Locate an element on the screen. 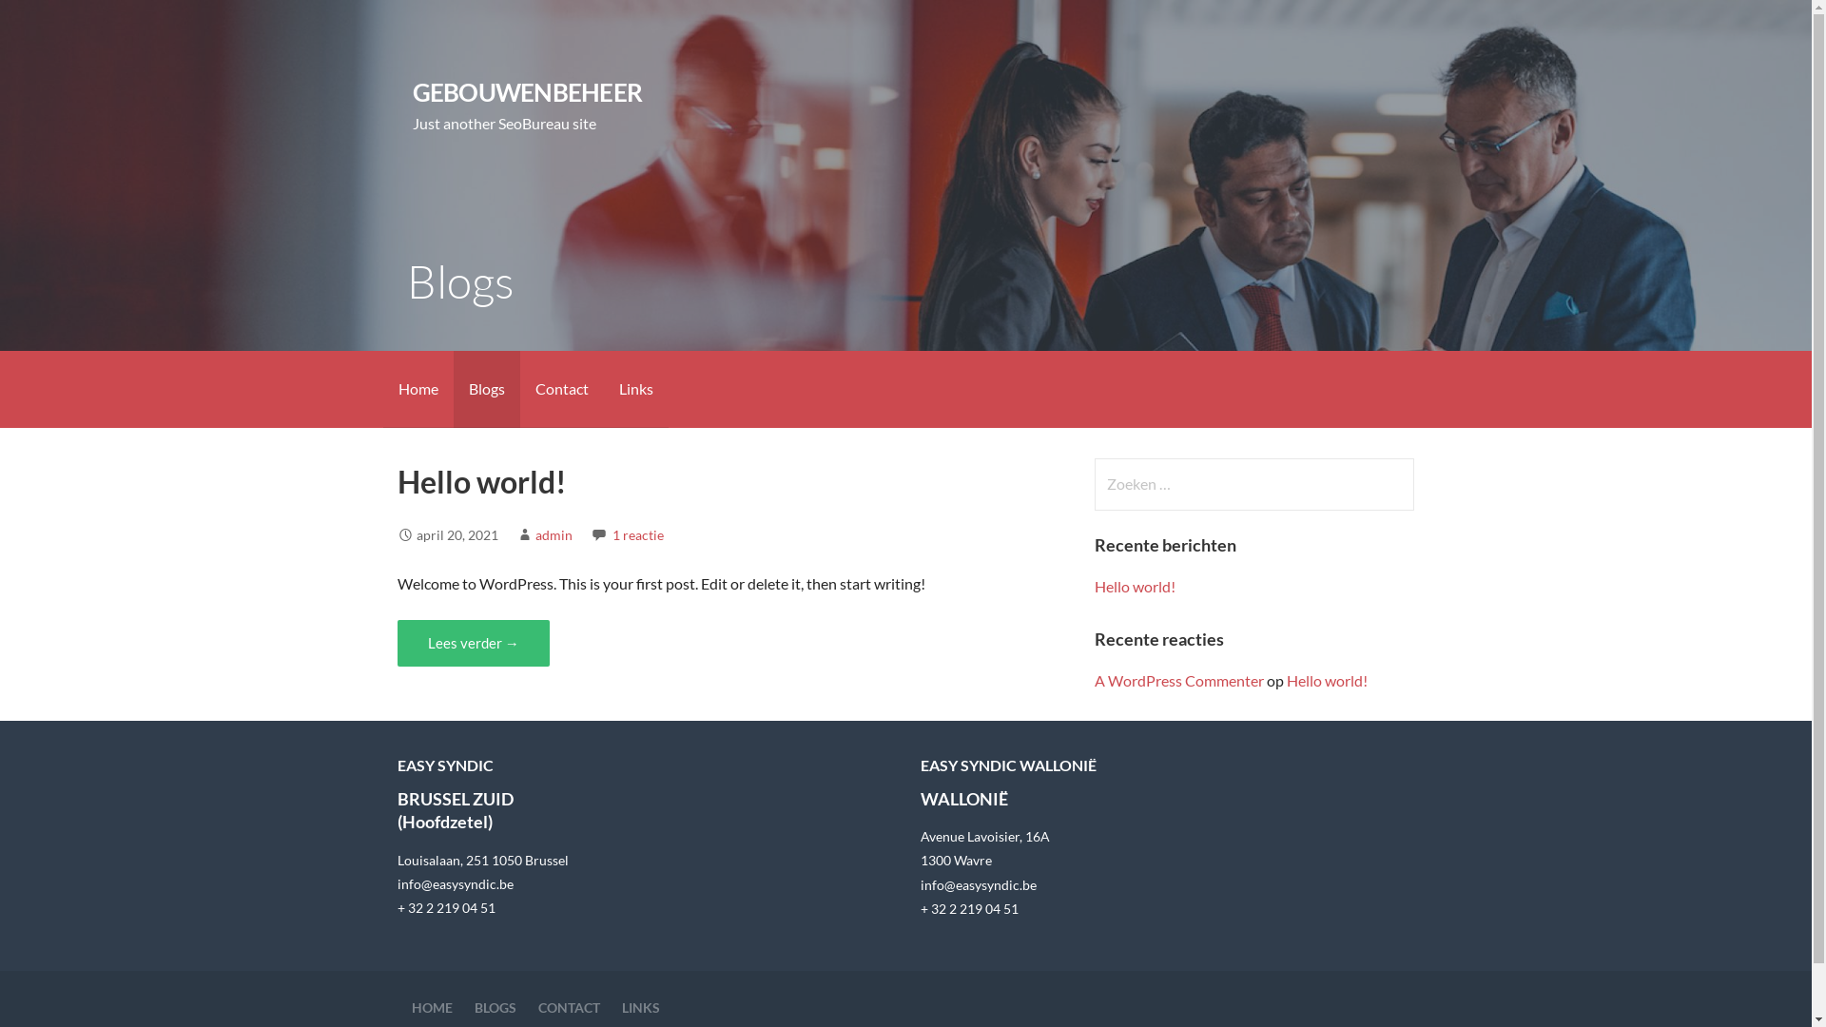 The image size is (1826, 1027). Links is located at coordinates (635, 390).